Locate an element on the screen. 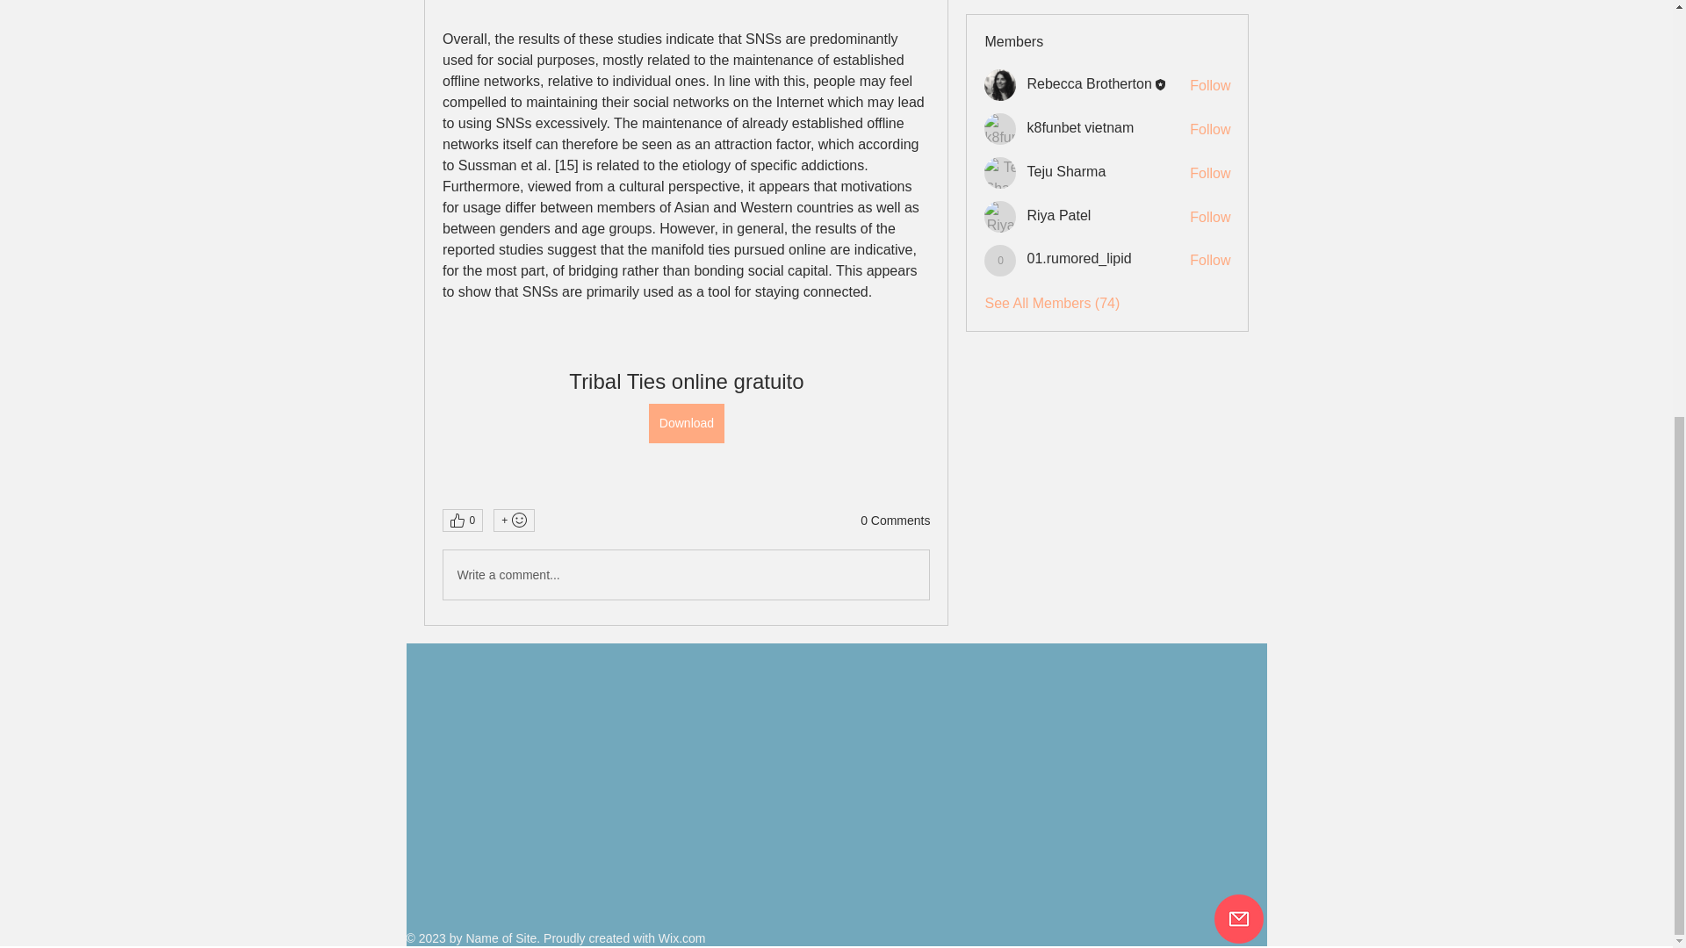 This screenshot has width=1686, height=948. k8funbet vietnam is located at coordinates (1080, 128).